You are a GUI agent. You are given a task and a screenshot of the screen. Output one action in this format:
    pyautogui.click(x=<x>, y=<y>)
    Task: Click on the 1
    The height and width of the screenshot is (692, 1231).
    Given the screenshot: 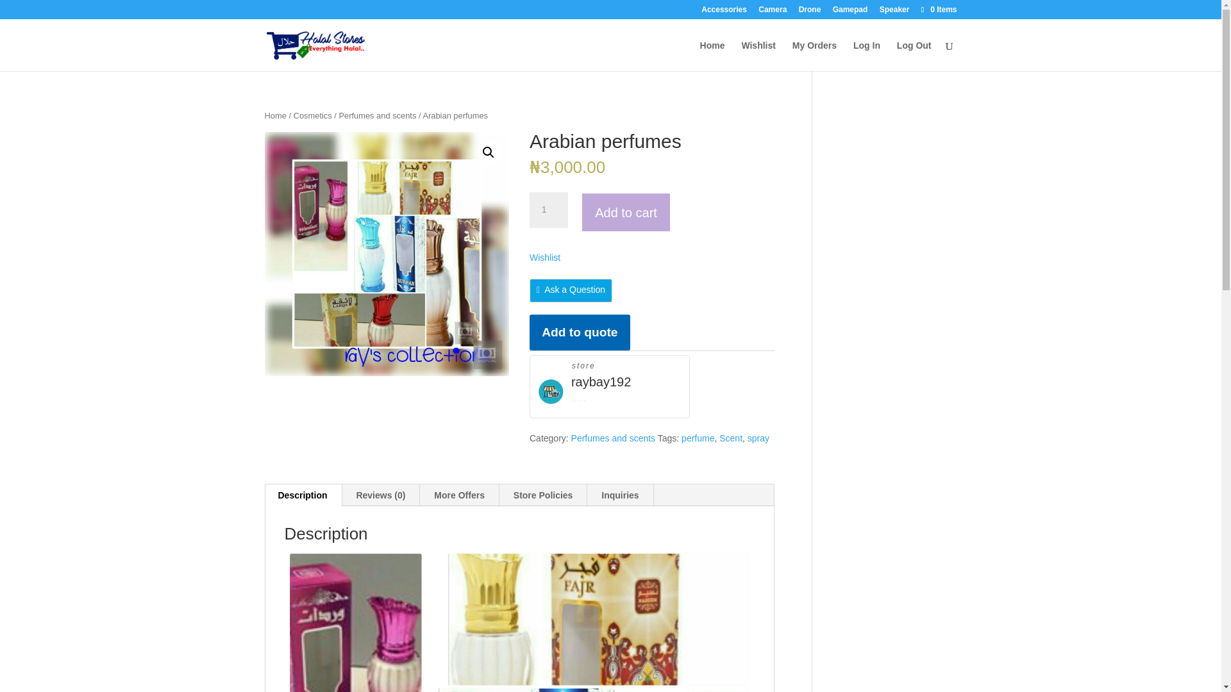 What is the action you would take?
    pyautogui.click(x=548, y=210)
    